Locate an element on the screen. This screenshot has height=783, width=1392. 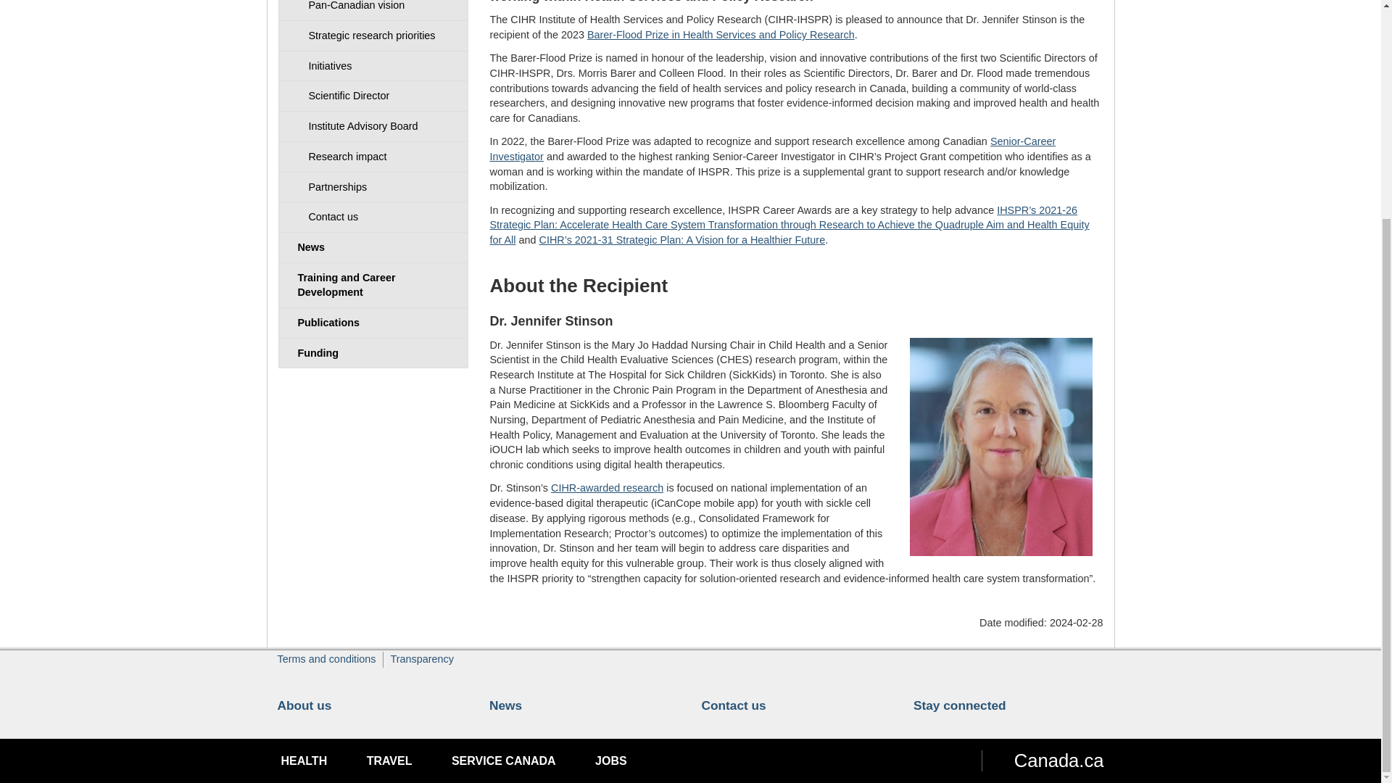
Research impact is located at coordinates (373, 157).